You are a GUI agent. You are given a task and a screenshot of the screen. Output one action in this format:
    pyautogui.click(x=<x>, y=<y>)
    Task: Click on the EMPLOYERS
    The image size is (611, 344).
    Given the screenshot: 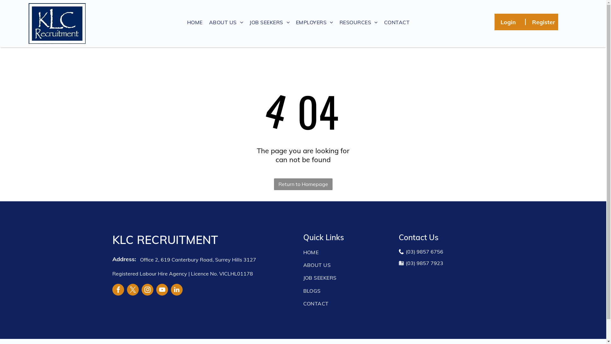 What is the action you would take?
    pyautogui.click(x=314, y=22)
    